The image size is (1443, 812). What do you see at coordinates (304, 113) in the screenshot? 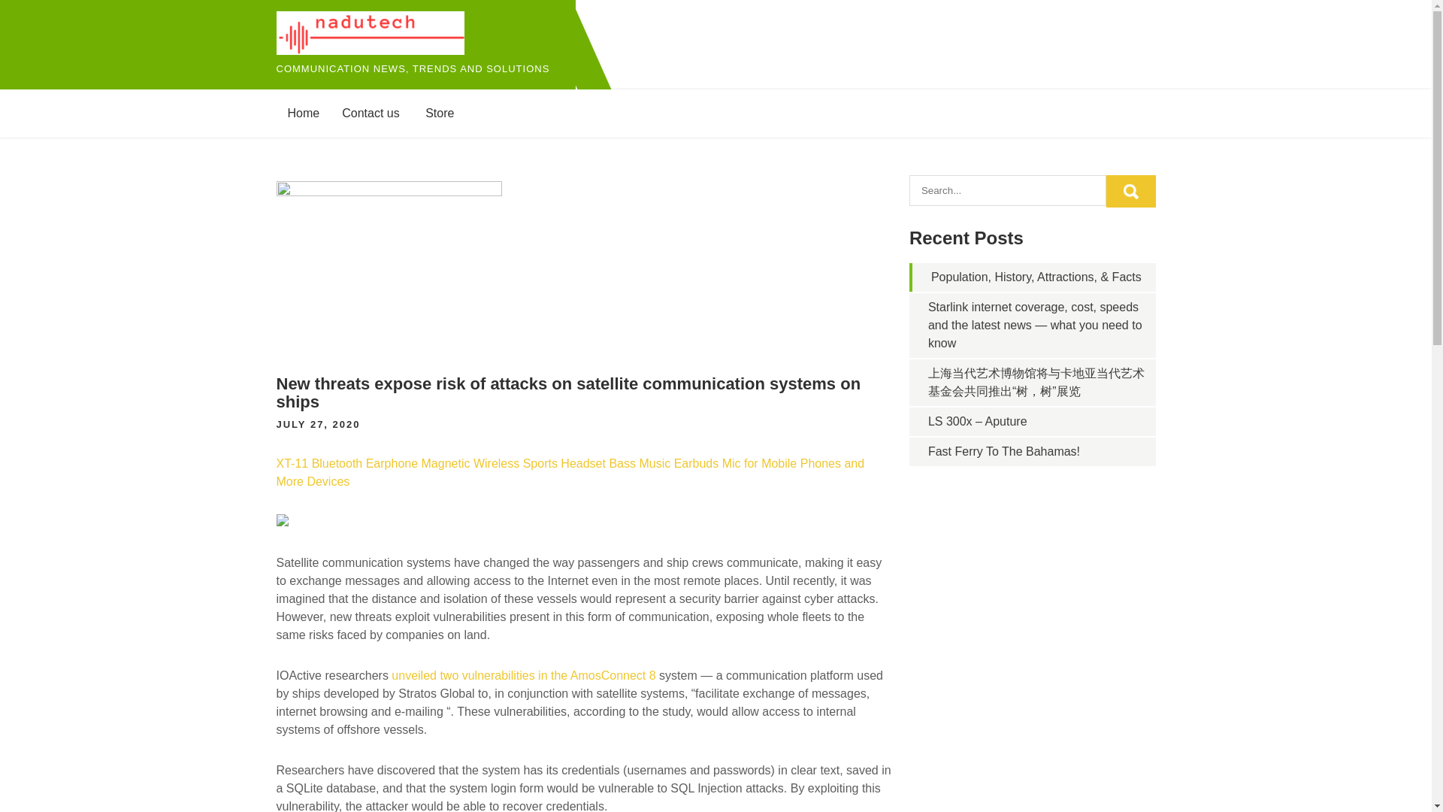
I see `Home` at bounding box center [304, 113].